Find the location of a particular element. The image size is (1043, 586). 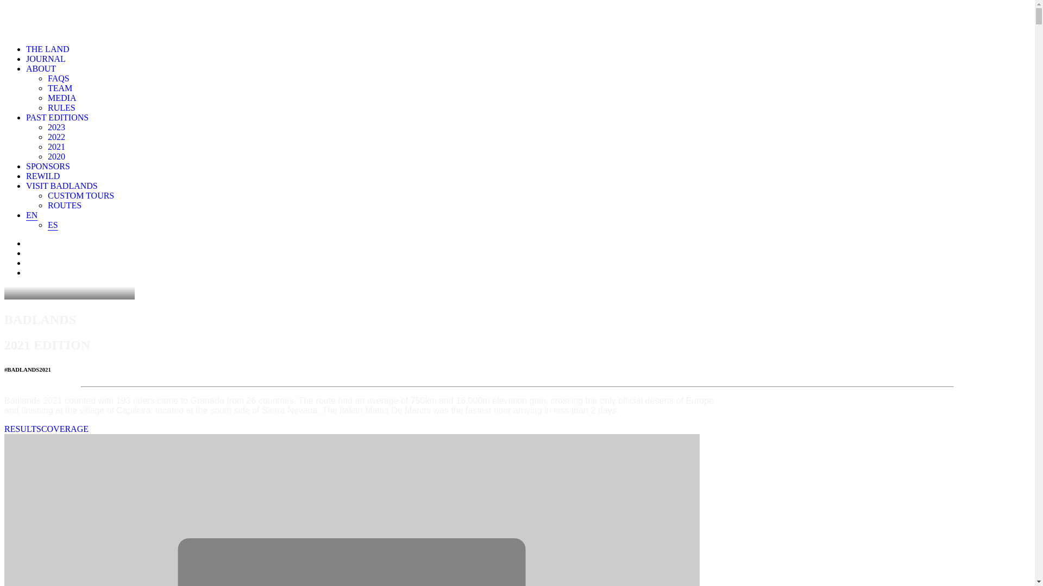

2023 is located at coordinates (56, 127).